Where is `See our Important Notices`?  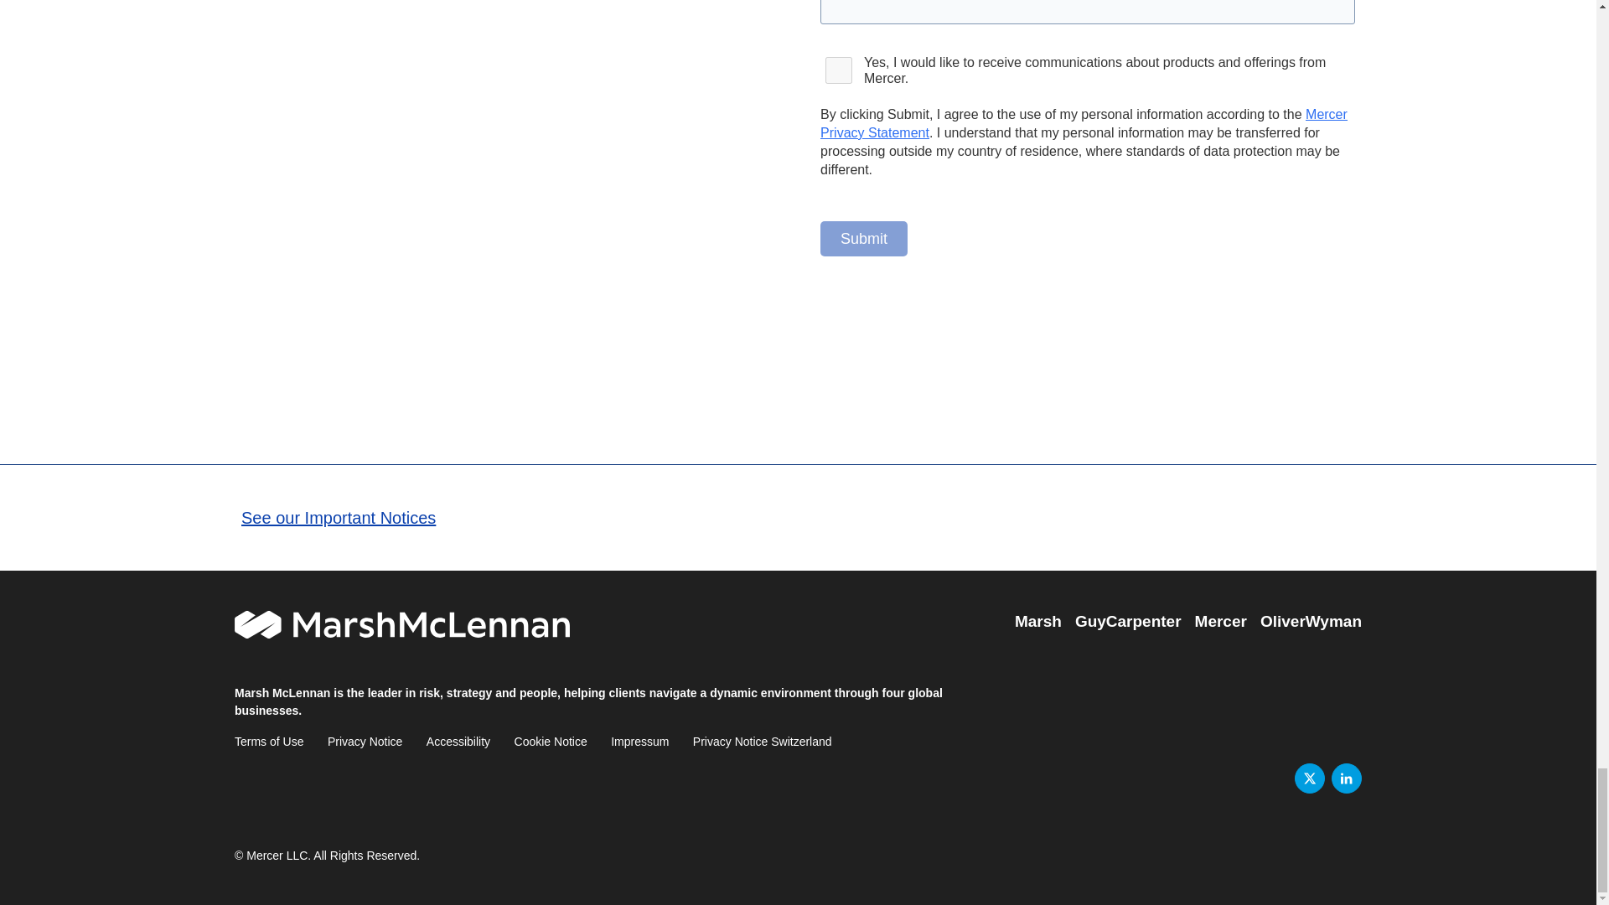
See our Important Notices is located at coordinates (339, 517).